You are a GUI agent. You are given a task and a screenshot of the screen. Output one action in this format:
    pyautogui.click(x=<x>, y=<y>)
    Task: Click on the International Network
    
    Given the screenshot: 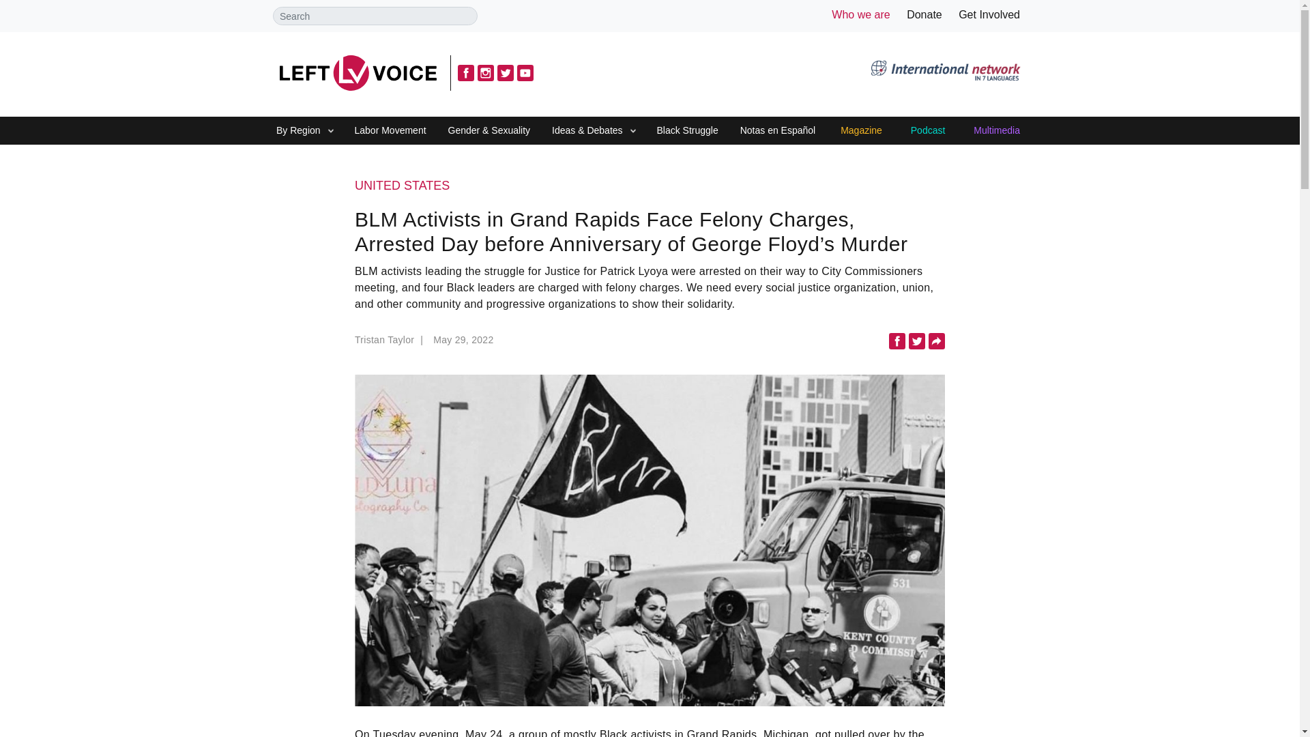 What is the action you would take?
    pyautogui.click(x=945, y=72)
    